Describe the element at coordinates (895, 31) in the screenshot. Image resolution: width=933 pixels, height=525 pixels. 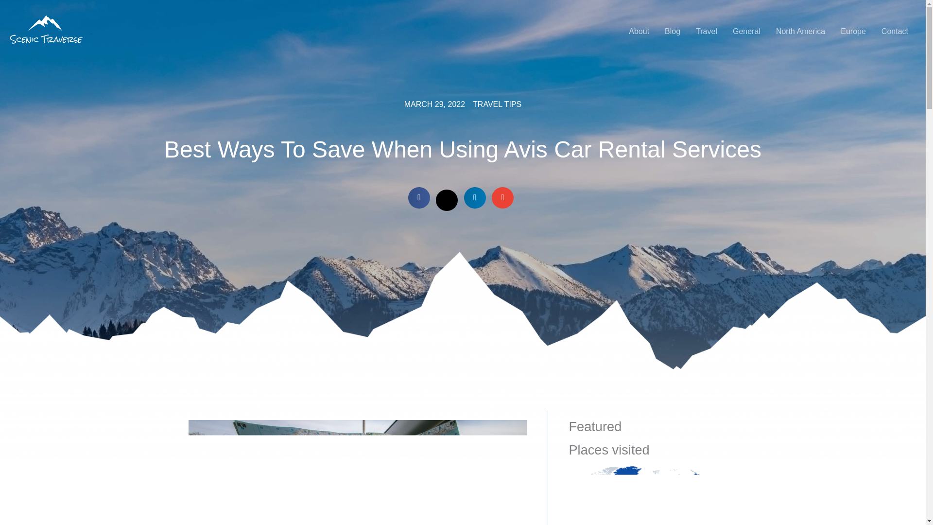
I see `Contact` at that location.